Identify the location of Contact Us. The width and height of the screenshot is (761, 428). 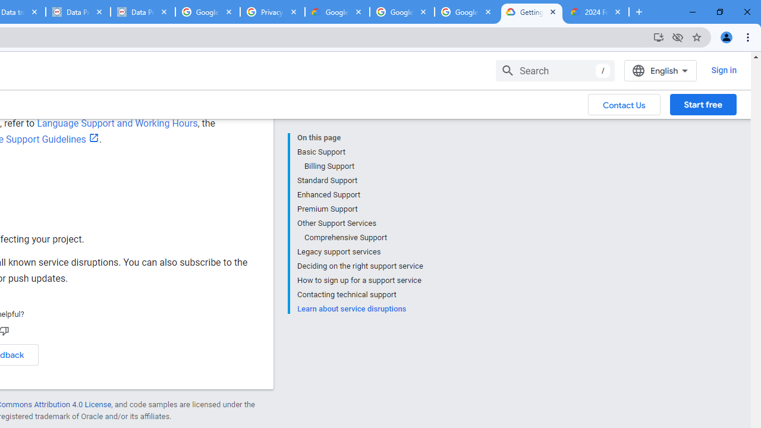
(624, 104).